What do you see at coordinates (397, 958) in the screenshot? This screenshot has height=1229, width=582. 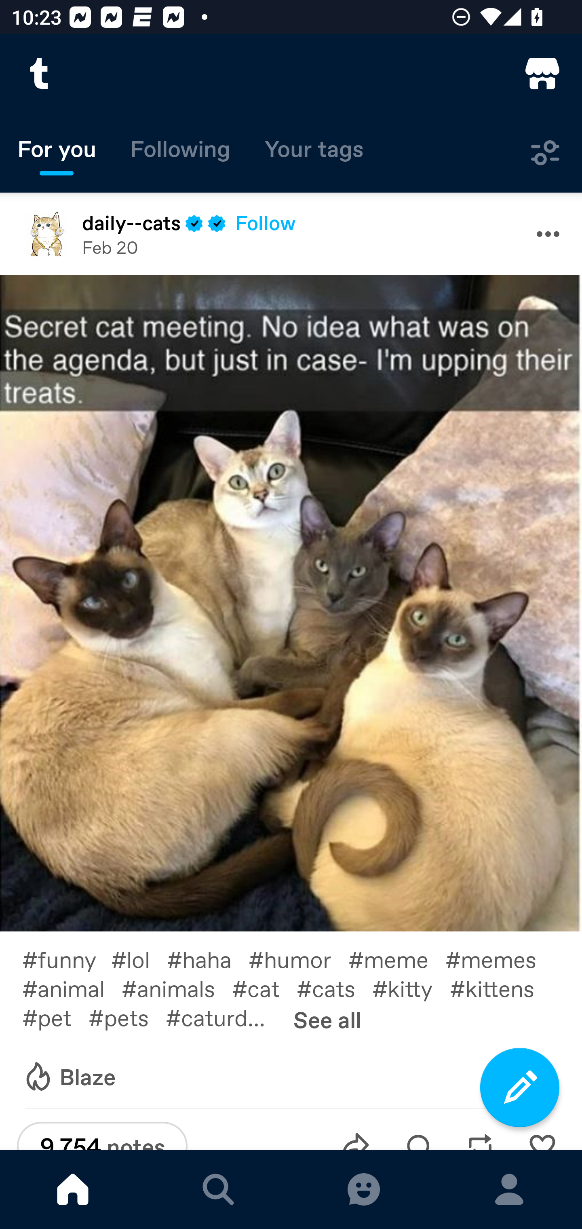 I see `#meme` at bounding box center [397, 958].